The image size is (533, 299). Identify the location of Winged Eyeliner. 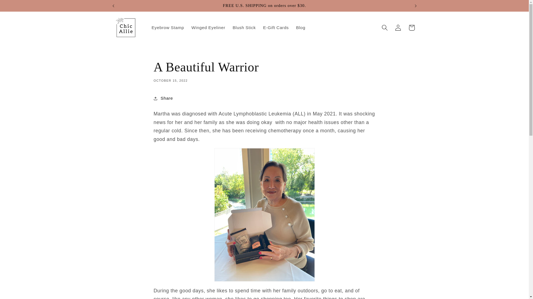
(208, 28).